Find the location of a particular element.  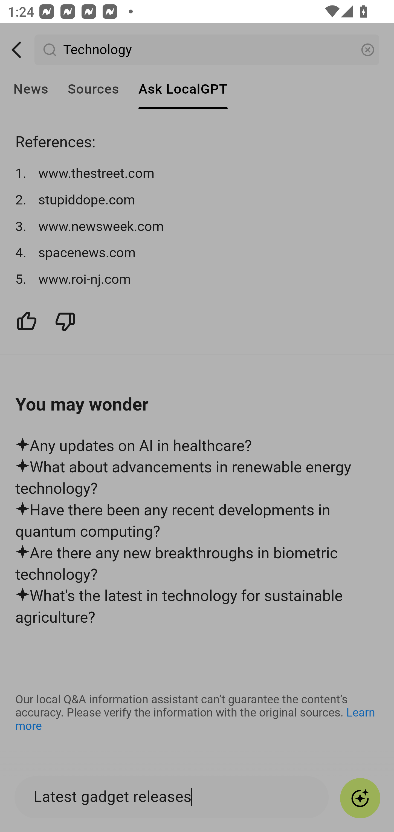

4. spacenews.com 4. spacenews.com is located at coordinates (198, 253).